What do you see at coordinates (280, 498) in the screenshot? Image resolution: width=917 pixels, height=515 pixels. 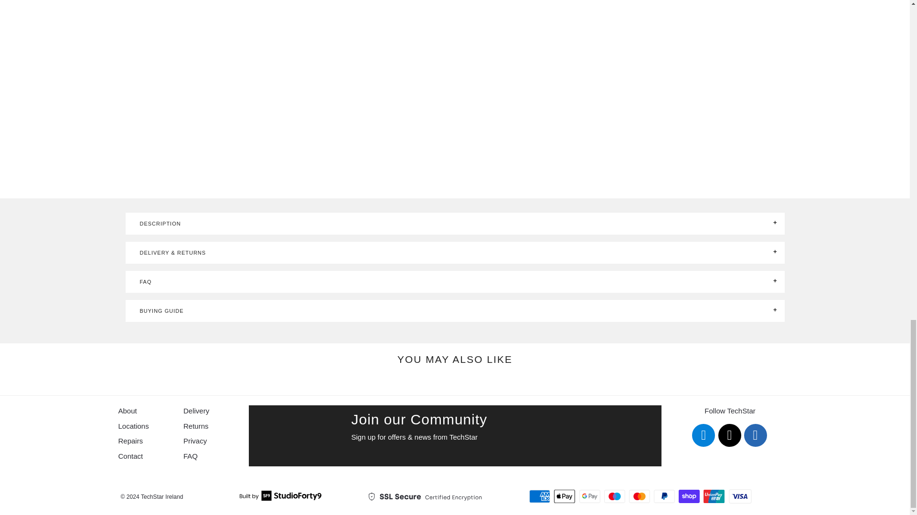 I see `Designed and Developed at StudioForty9` at bounding box center [280, 498].